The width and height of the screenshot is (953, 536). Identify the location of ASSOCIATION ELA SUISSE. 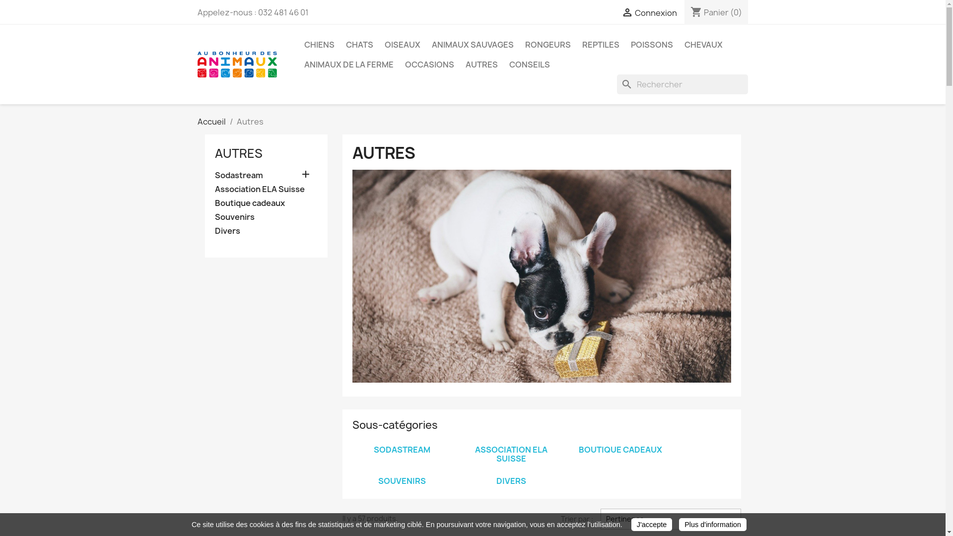
(511, 454).